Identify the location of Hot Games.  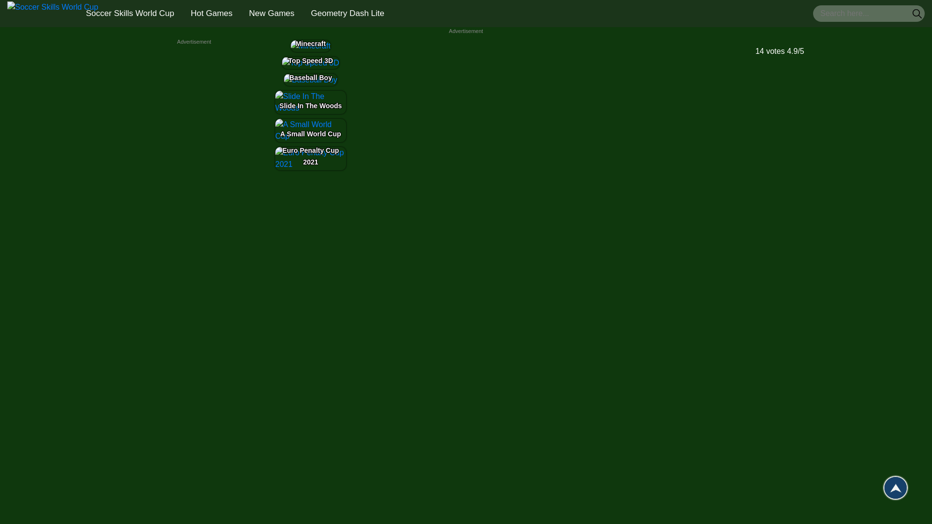
(212, 13).